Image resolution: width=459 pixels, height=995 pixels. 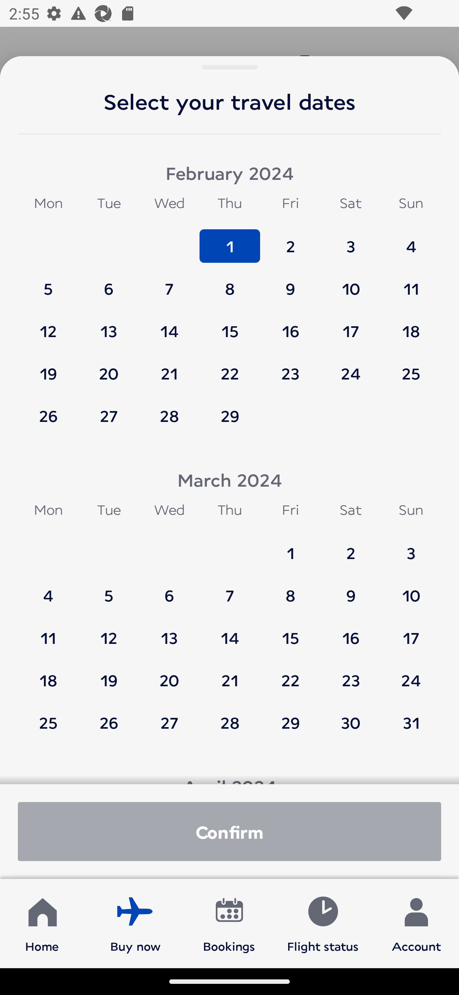 What do you see at coordinates (411, 283) in the screenshot?
I see `11` at bounding box center [411, 283].